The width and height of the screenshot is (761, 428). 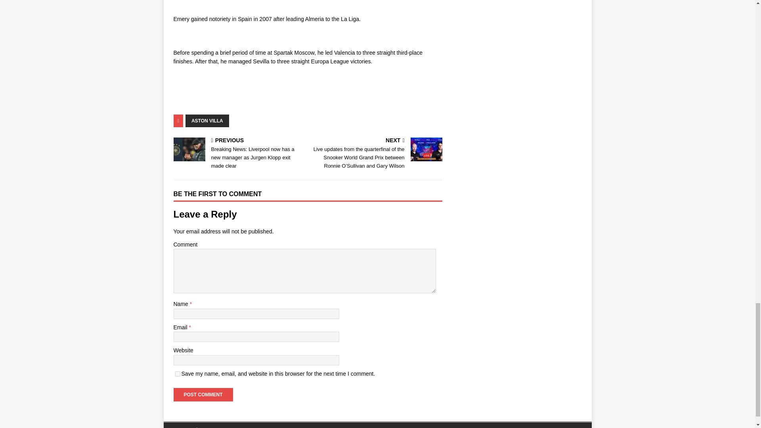 I want to click on ASTON VILLA, so click(x=207, y=120).